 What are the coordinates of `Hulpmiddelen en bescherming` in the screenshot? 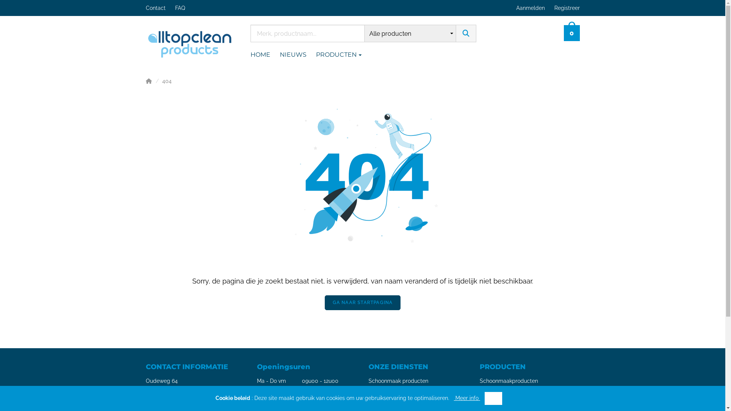 It's located at (519, 405).